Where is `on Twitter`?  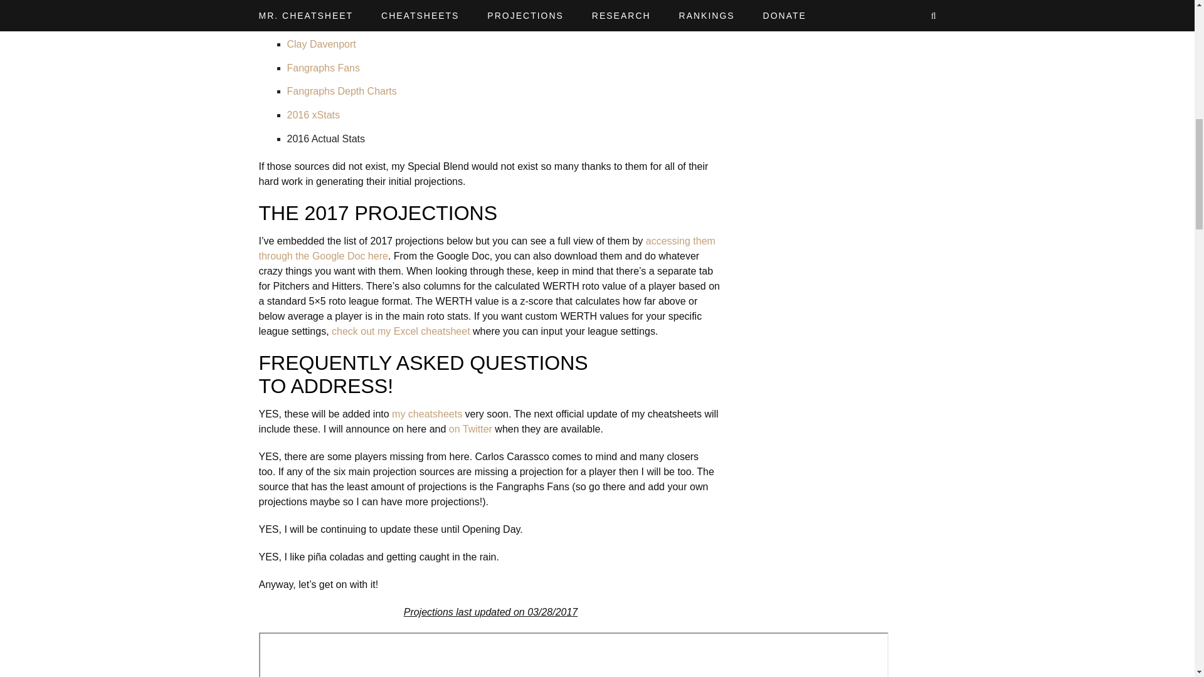
on Twitter is located at coordinates (470, 429).